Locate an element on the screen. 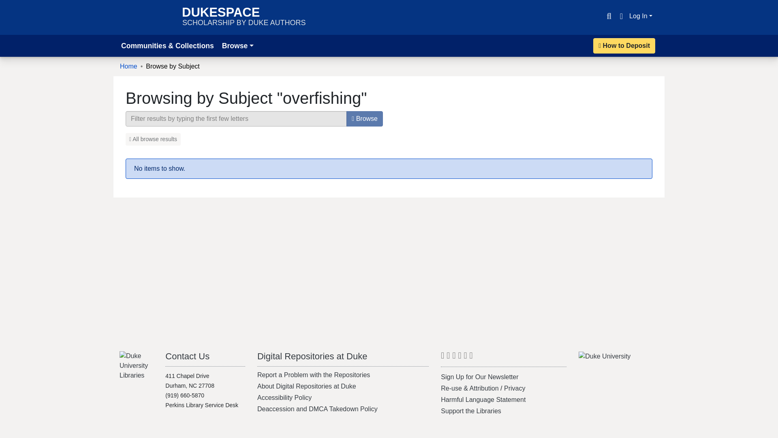 The height and width of the screenshot is (438, 778). Instagram is located at coordinates (479, 377).